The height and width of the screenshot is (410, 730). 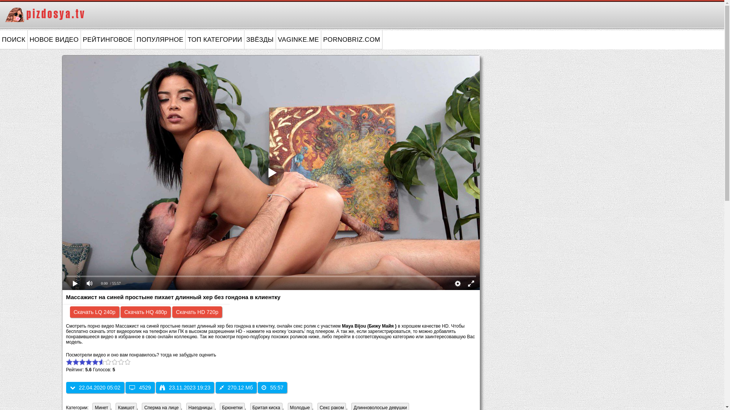 What do you see at coordinates (185, 388) in the screenshot?
I see `23.11.2023 19:23` at bounding box center [185, 388].